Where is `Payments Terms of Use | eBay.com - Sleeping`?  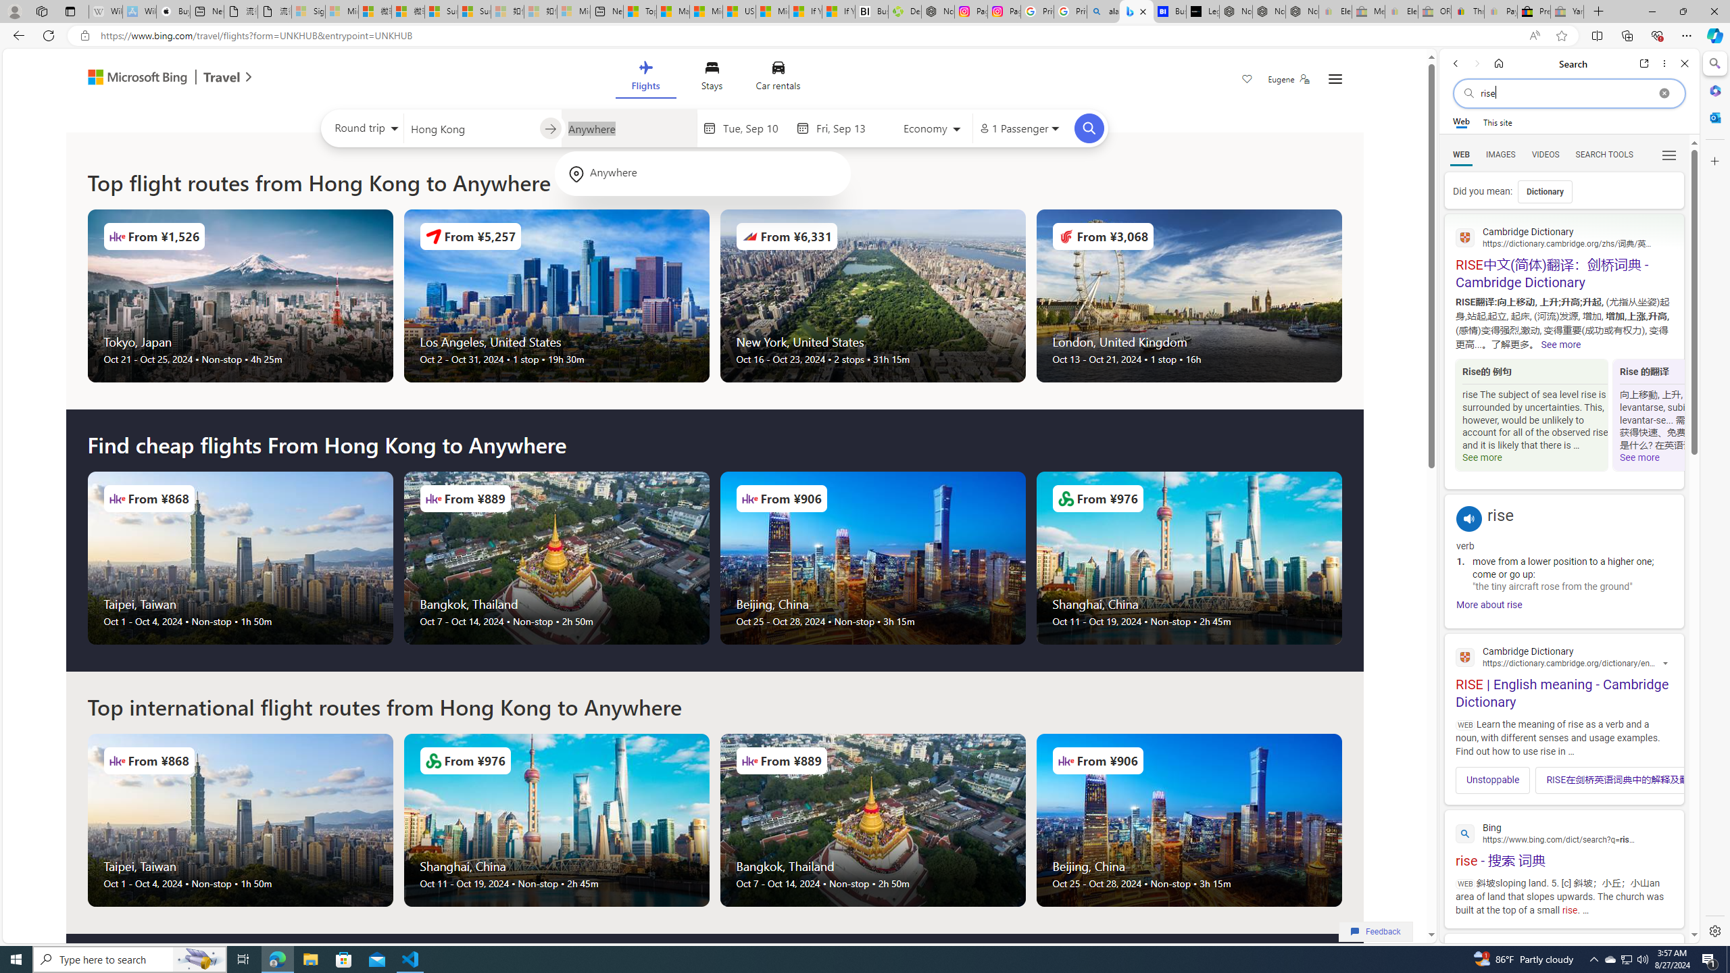
Payments Terms of Use | eBay.com - Sleeping is located at coordinates (1500, 11).